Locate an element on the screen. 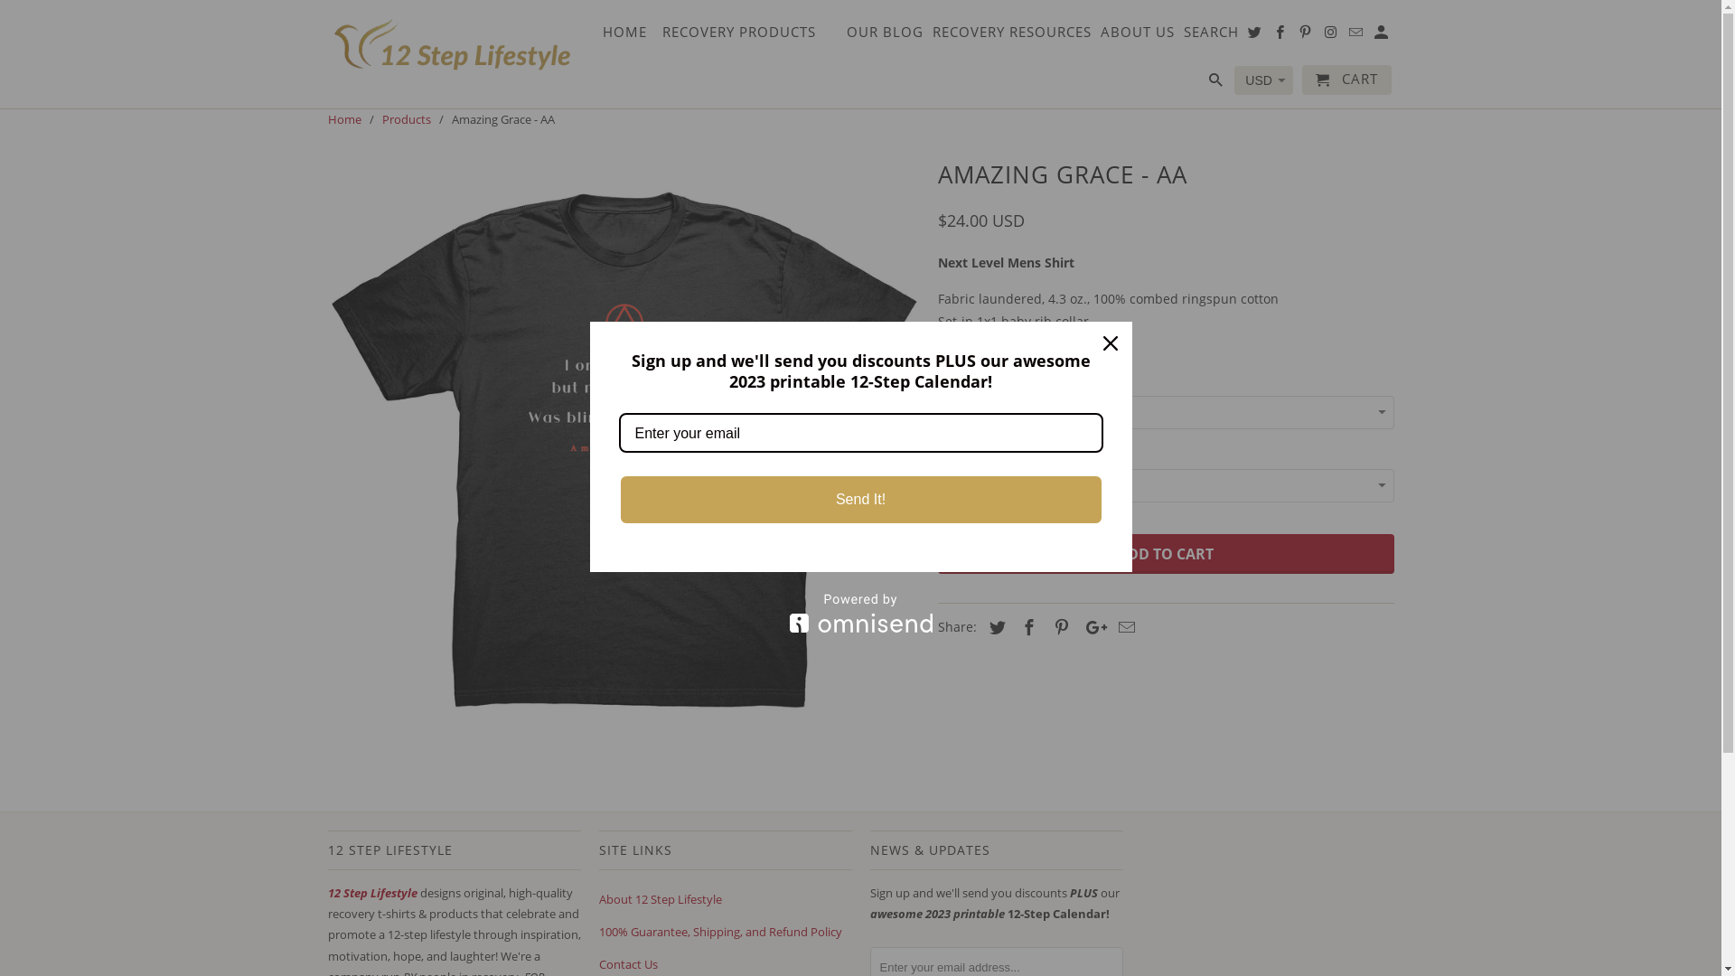 This screenshot has width=1735, height=976. CART is located at coordinates (1346, 80).